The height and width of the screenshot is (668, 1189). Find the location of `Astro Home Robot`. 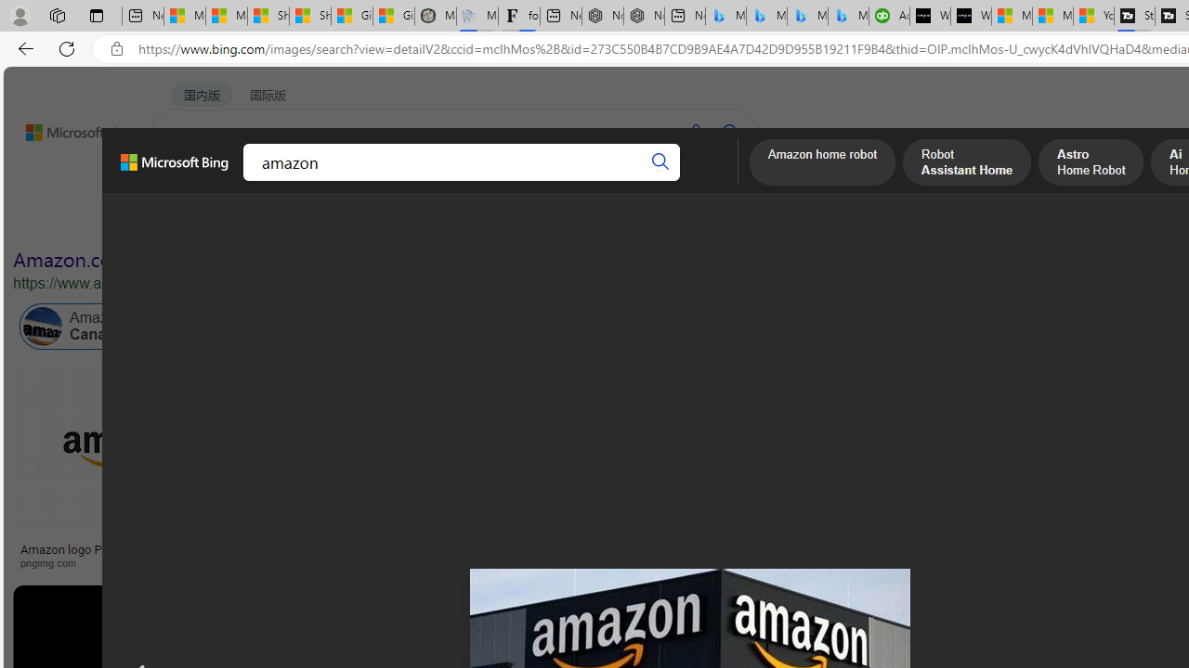

Astro Home Robot is located at coordinates (1091, 164).